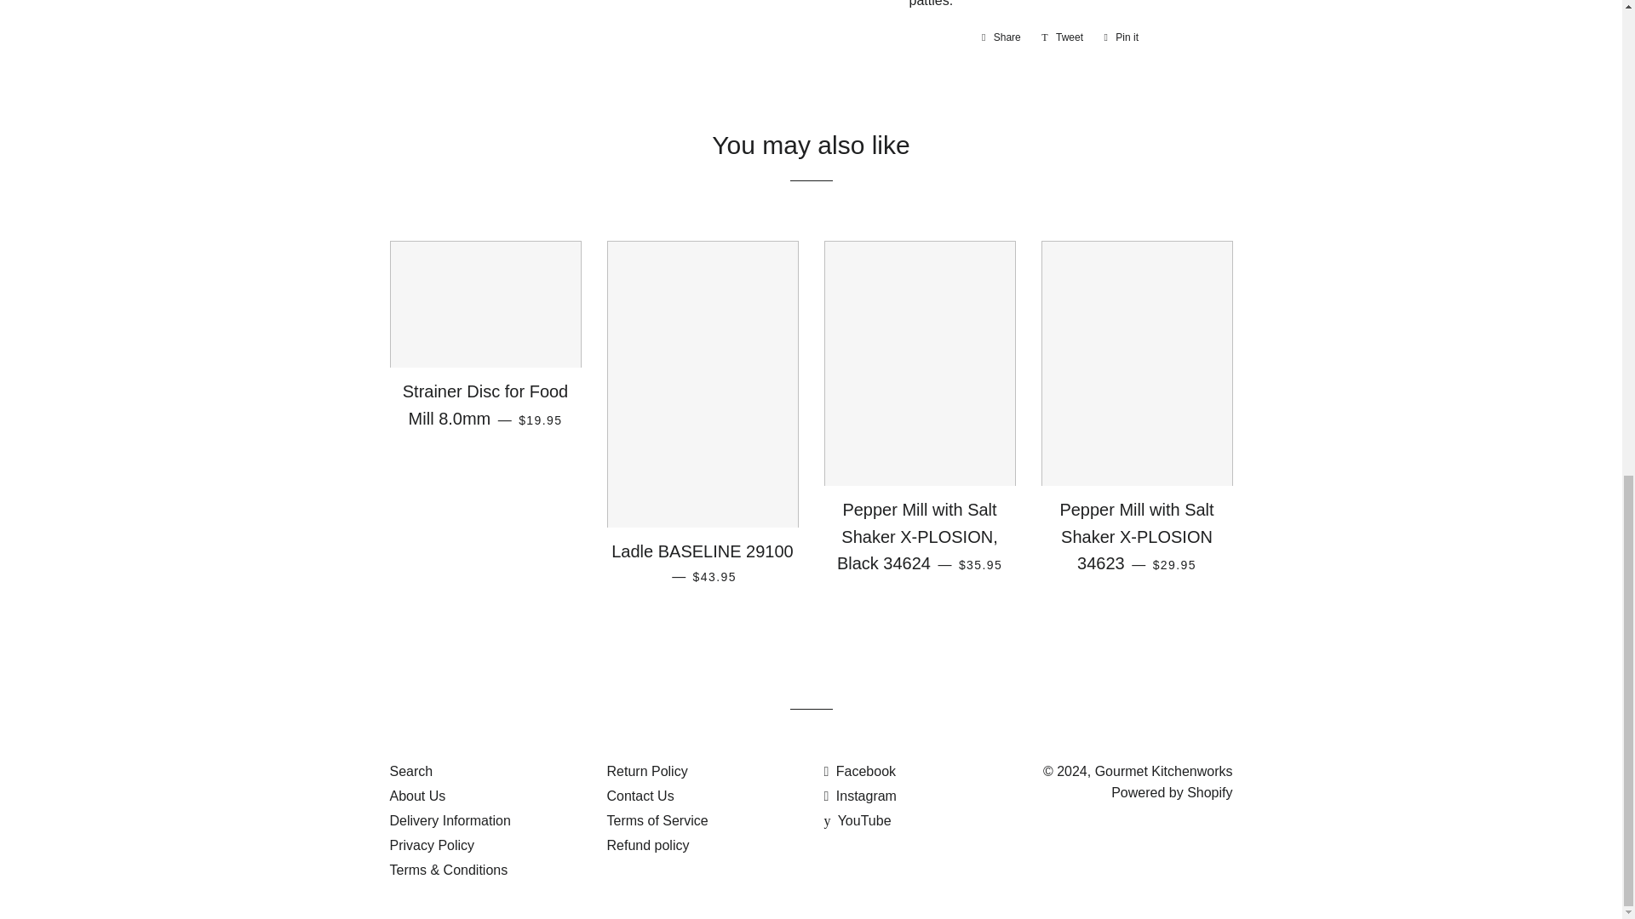  Describe the element at coordinates (1001, 37) in the screenshot. I see `Share on Facebook` at that location.